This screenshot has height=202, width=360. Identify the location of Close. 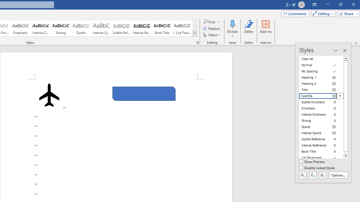
(353, 4).